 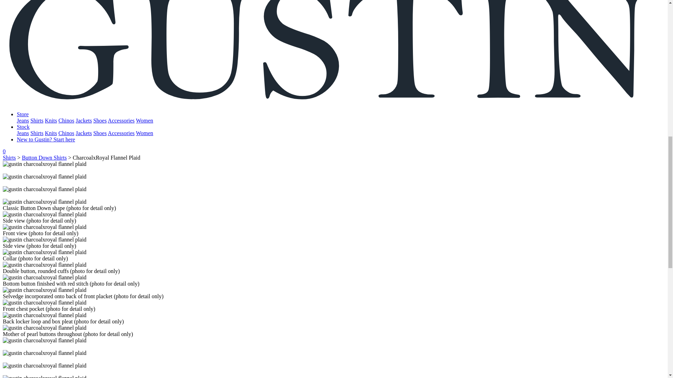 I want to click on New to Gustin? Start here, so click(x=46, y=139).